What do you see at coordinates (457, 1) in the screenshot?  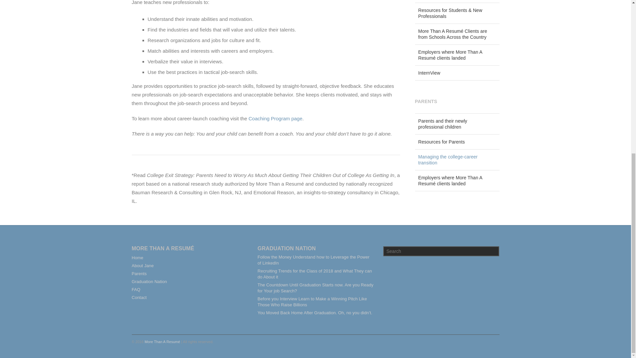 I see `Landing Your First Best-fit Job` at bounding box center [457, 1].